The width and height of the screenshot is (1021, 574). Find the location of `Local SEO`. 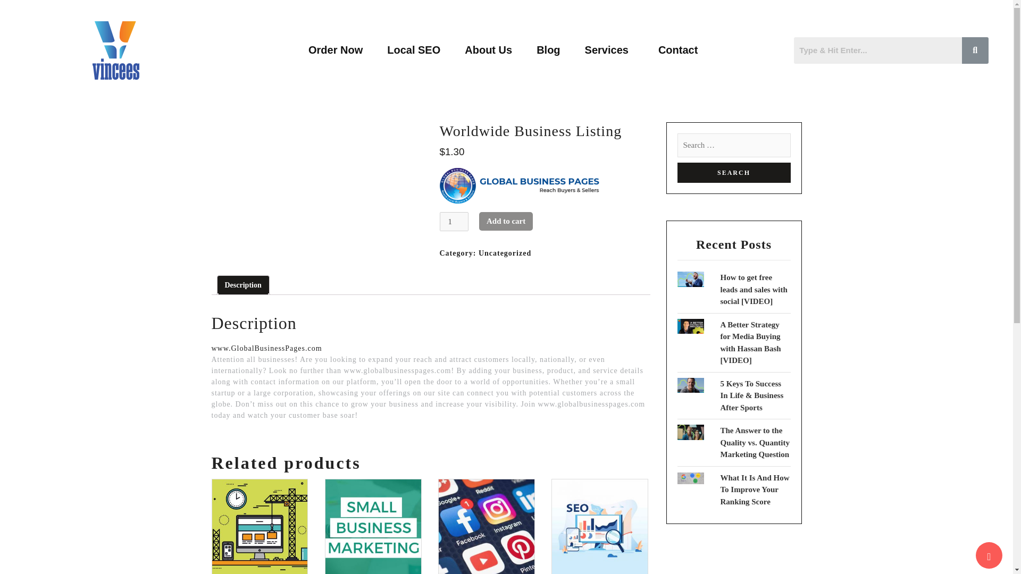

Local SEO is located at coordinates (413, 49).